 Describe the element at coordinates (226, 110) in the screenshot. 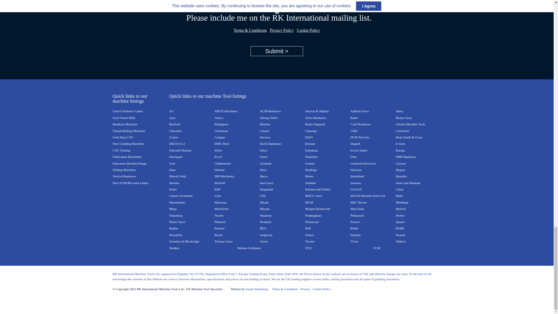

I see `View all ads filed under ABCD Machinery` at that location.